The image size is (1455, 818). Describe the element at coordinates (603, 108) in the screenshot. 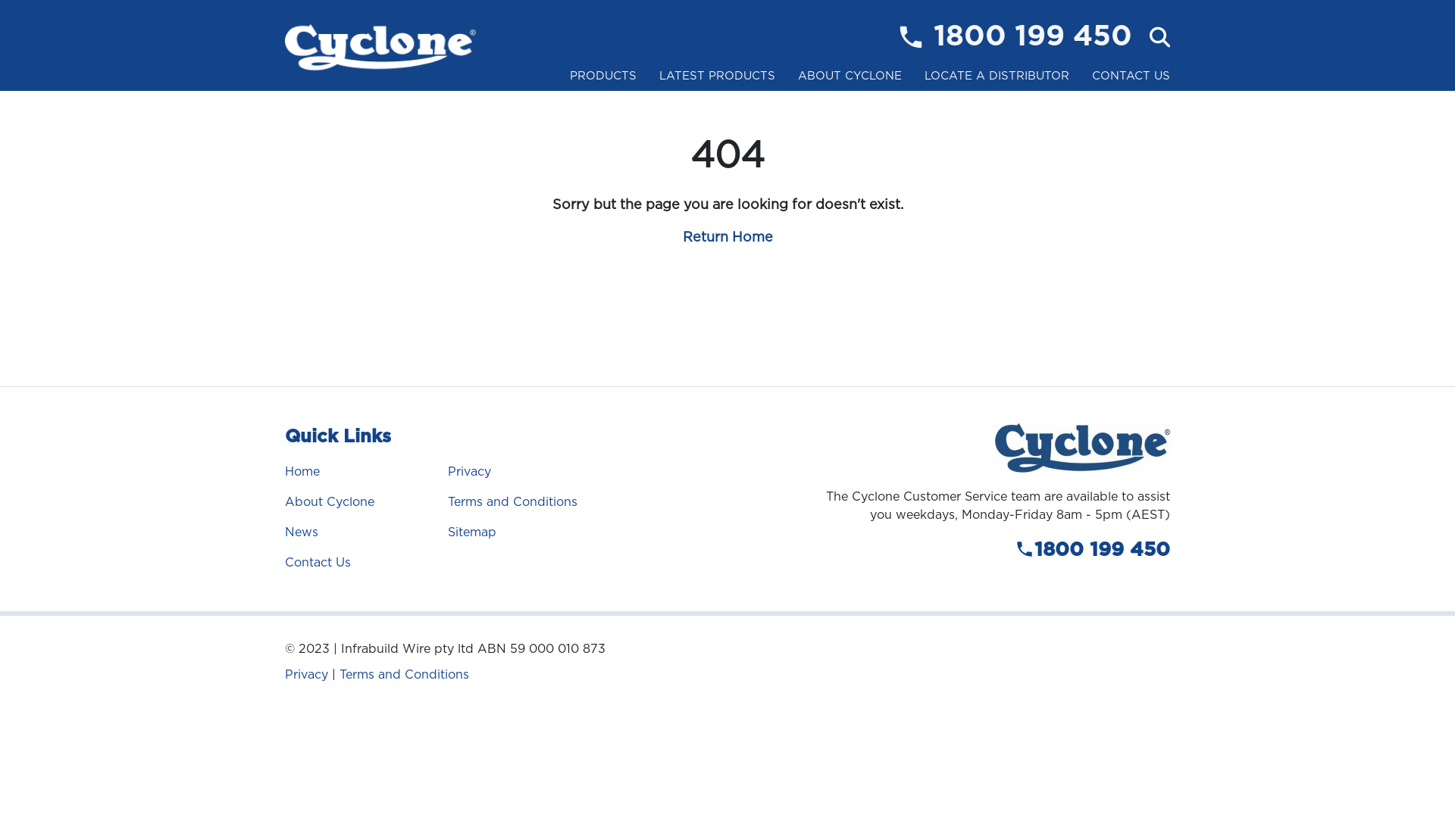

I see `Gates` at that location.